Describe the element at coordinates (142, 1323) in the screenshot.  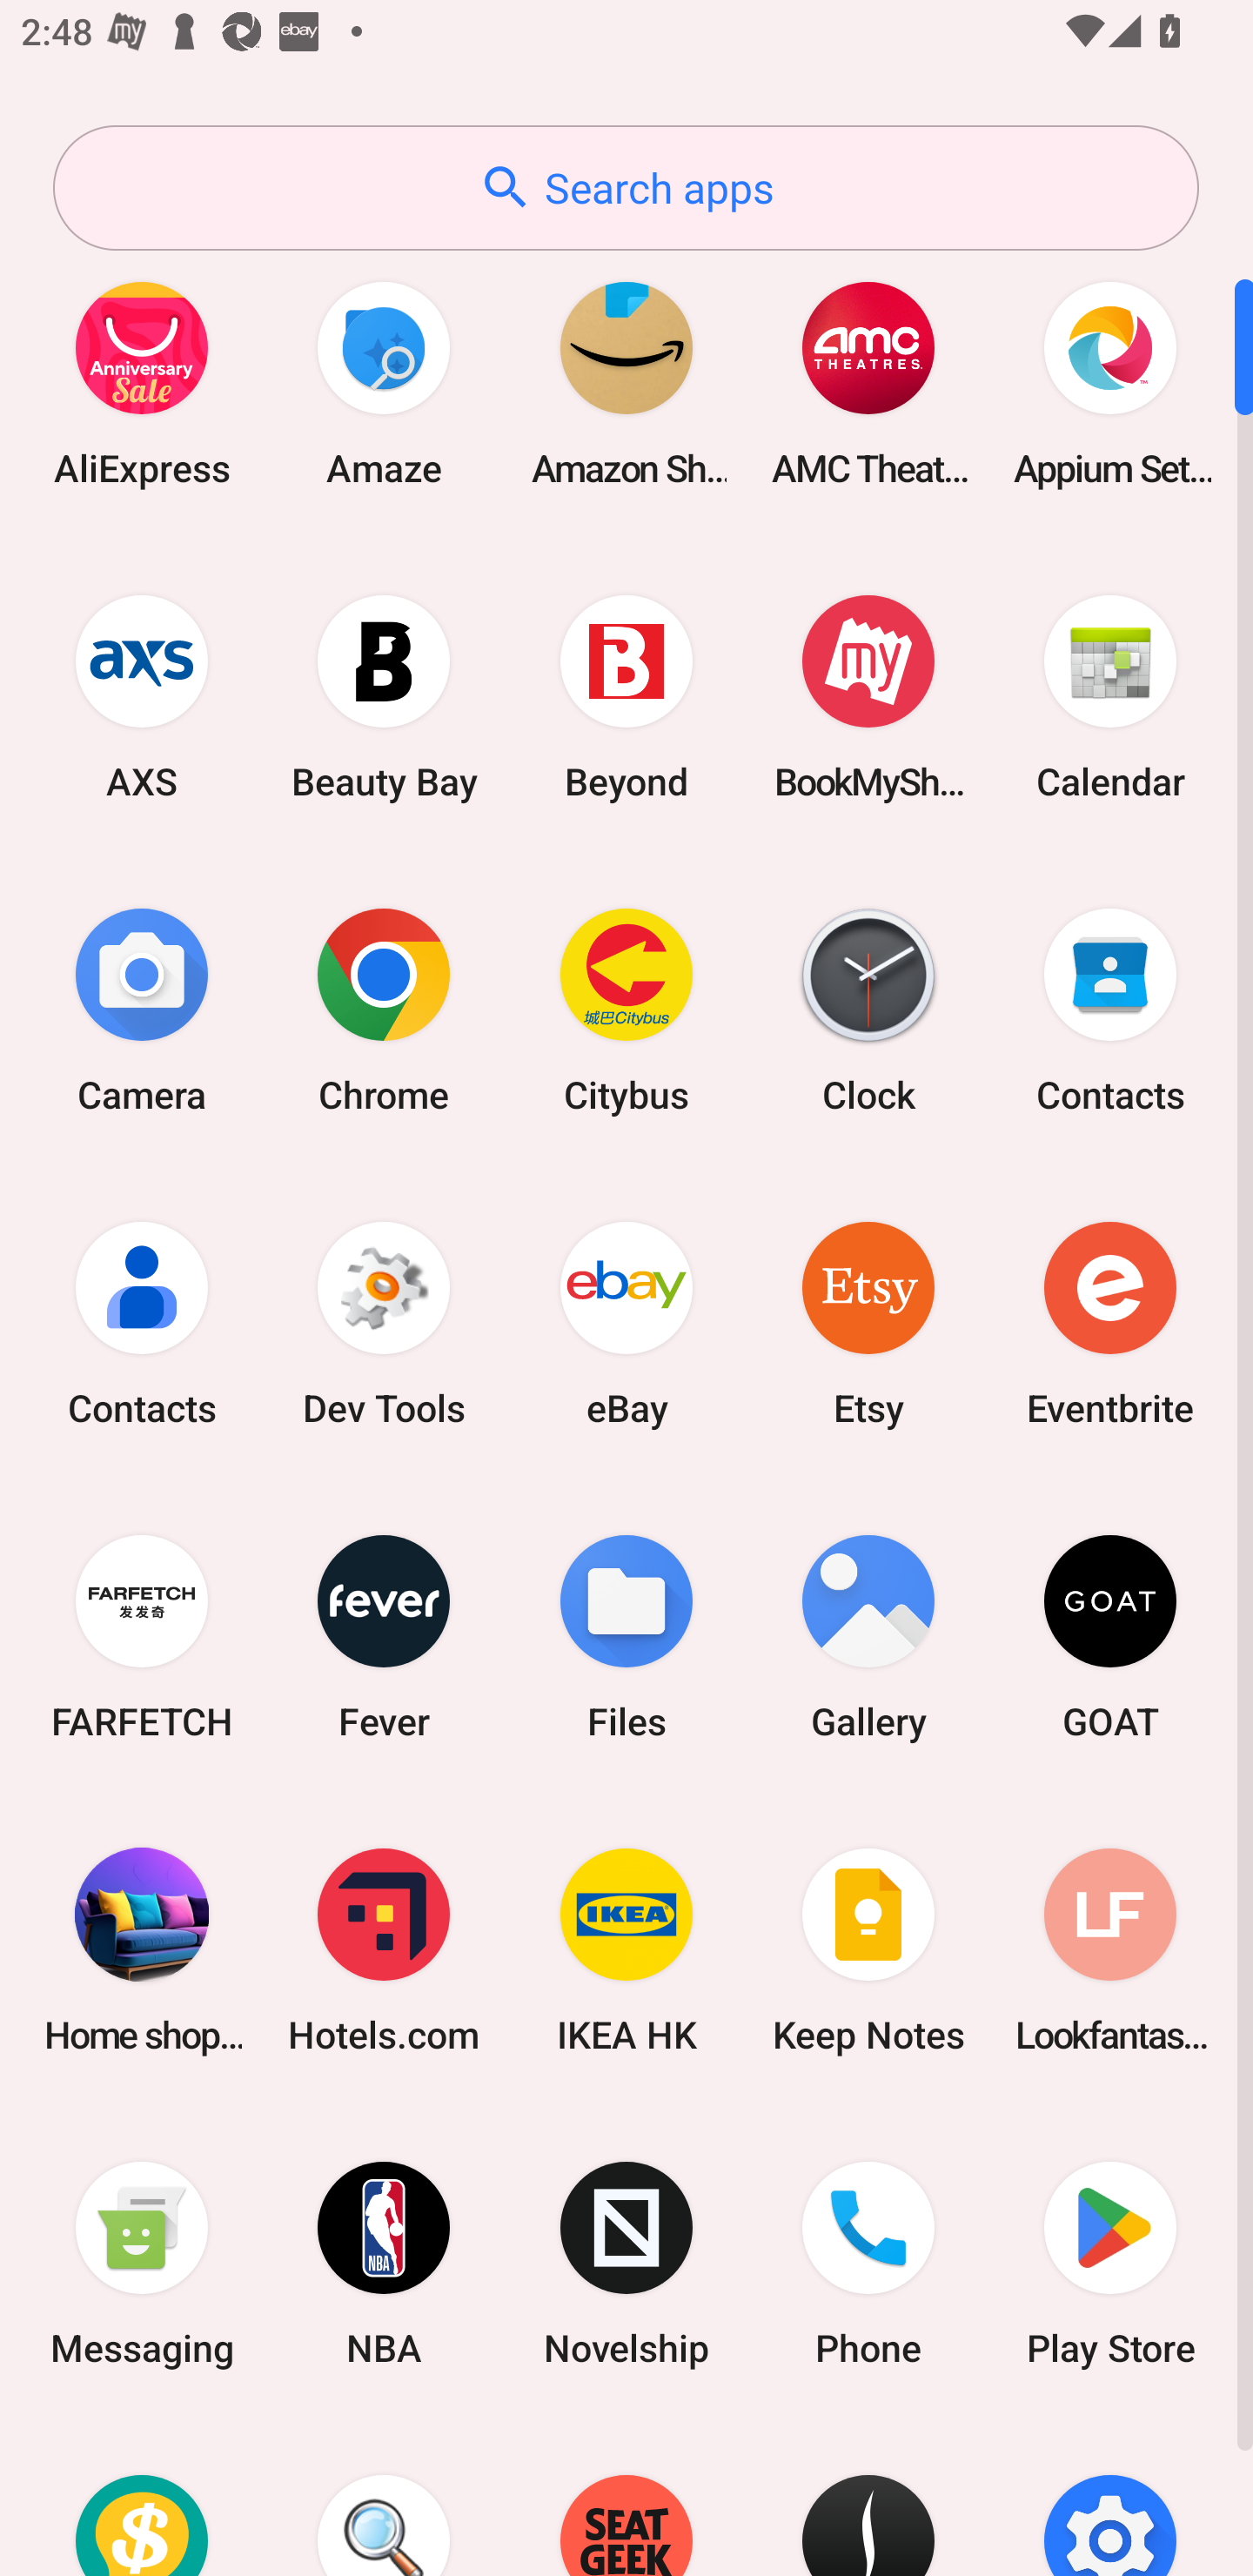
I see `Contacts` at that location.